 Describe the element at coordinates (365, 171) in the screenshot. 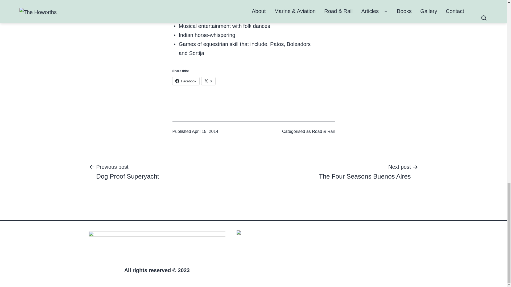

I see `Click to share on Facebook` at that location.